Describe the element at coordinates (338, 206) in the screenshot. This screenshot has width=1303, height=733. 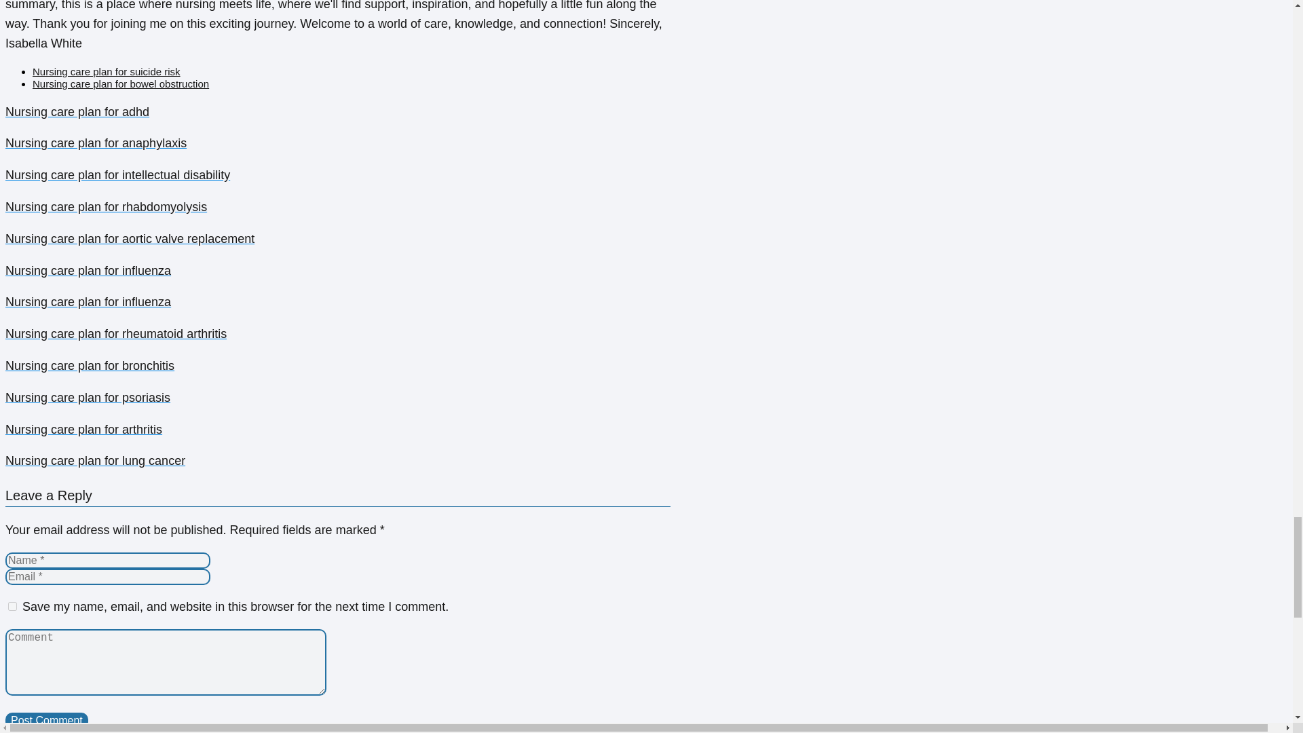
I see `Nursing care plan for rhabdomyolysis` at that location.